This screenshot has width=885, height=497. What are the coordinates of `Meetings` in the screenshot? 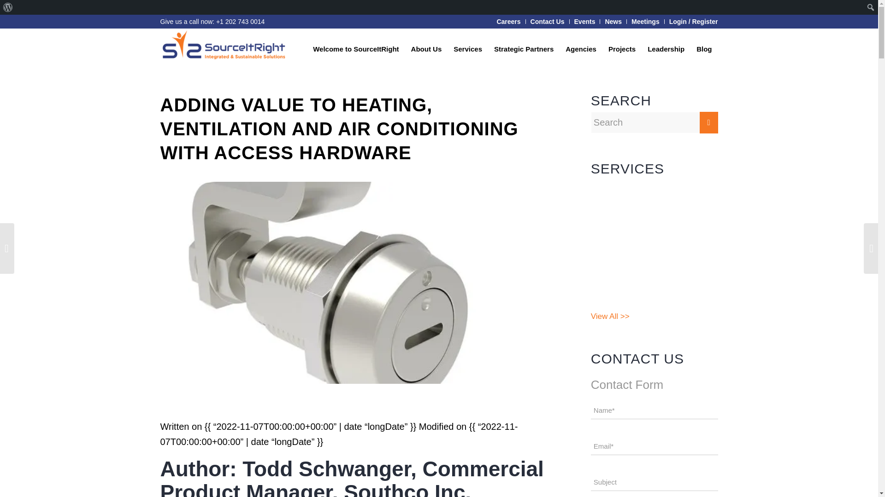 It's located at (645, 21).